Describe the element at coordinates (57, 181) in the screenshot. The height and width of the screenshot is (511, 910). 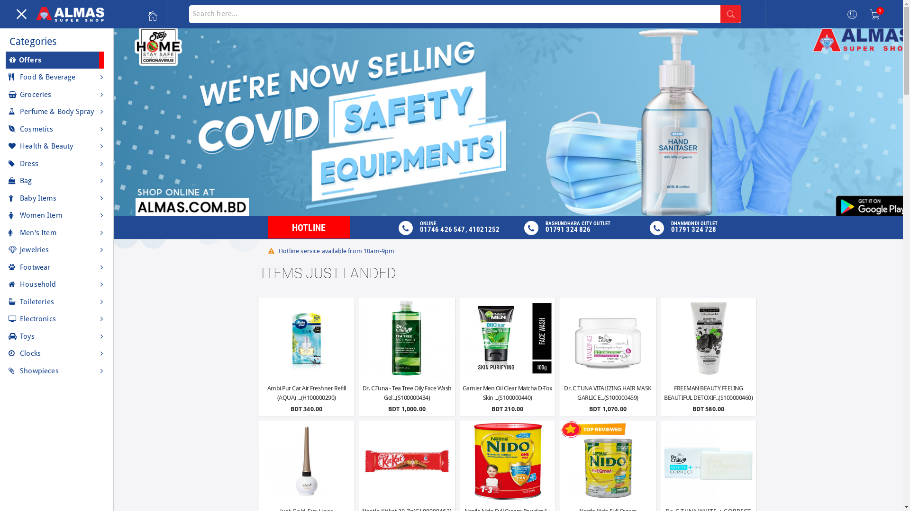
I see `Bag` at that location.